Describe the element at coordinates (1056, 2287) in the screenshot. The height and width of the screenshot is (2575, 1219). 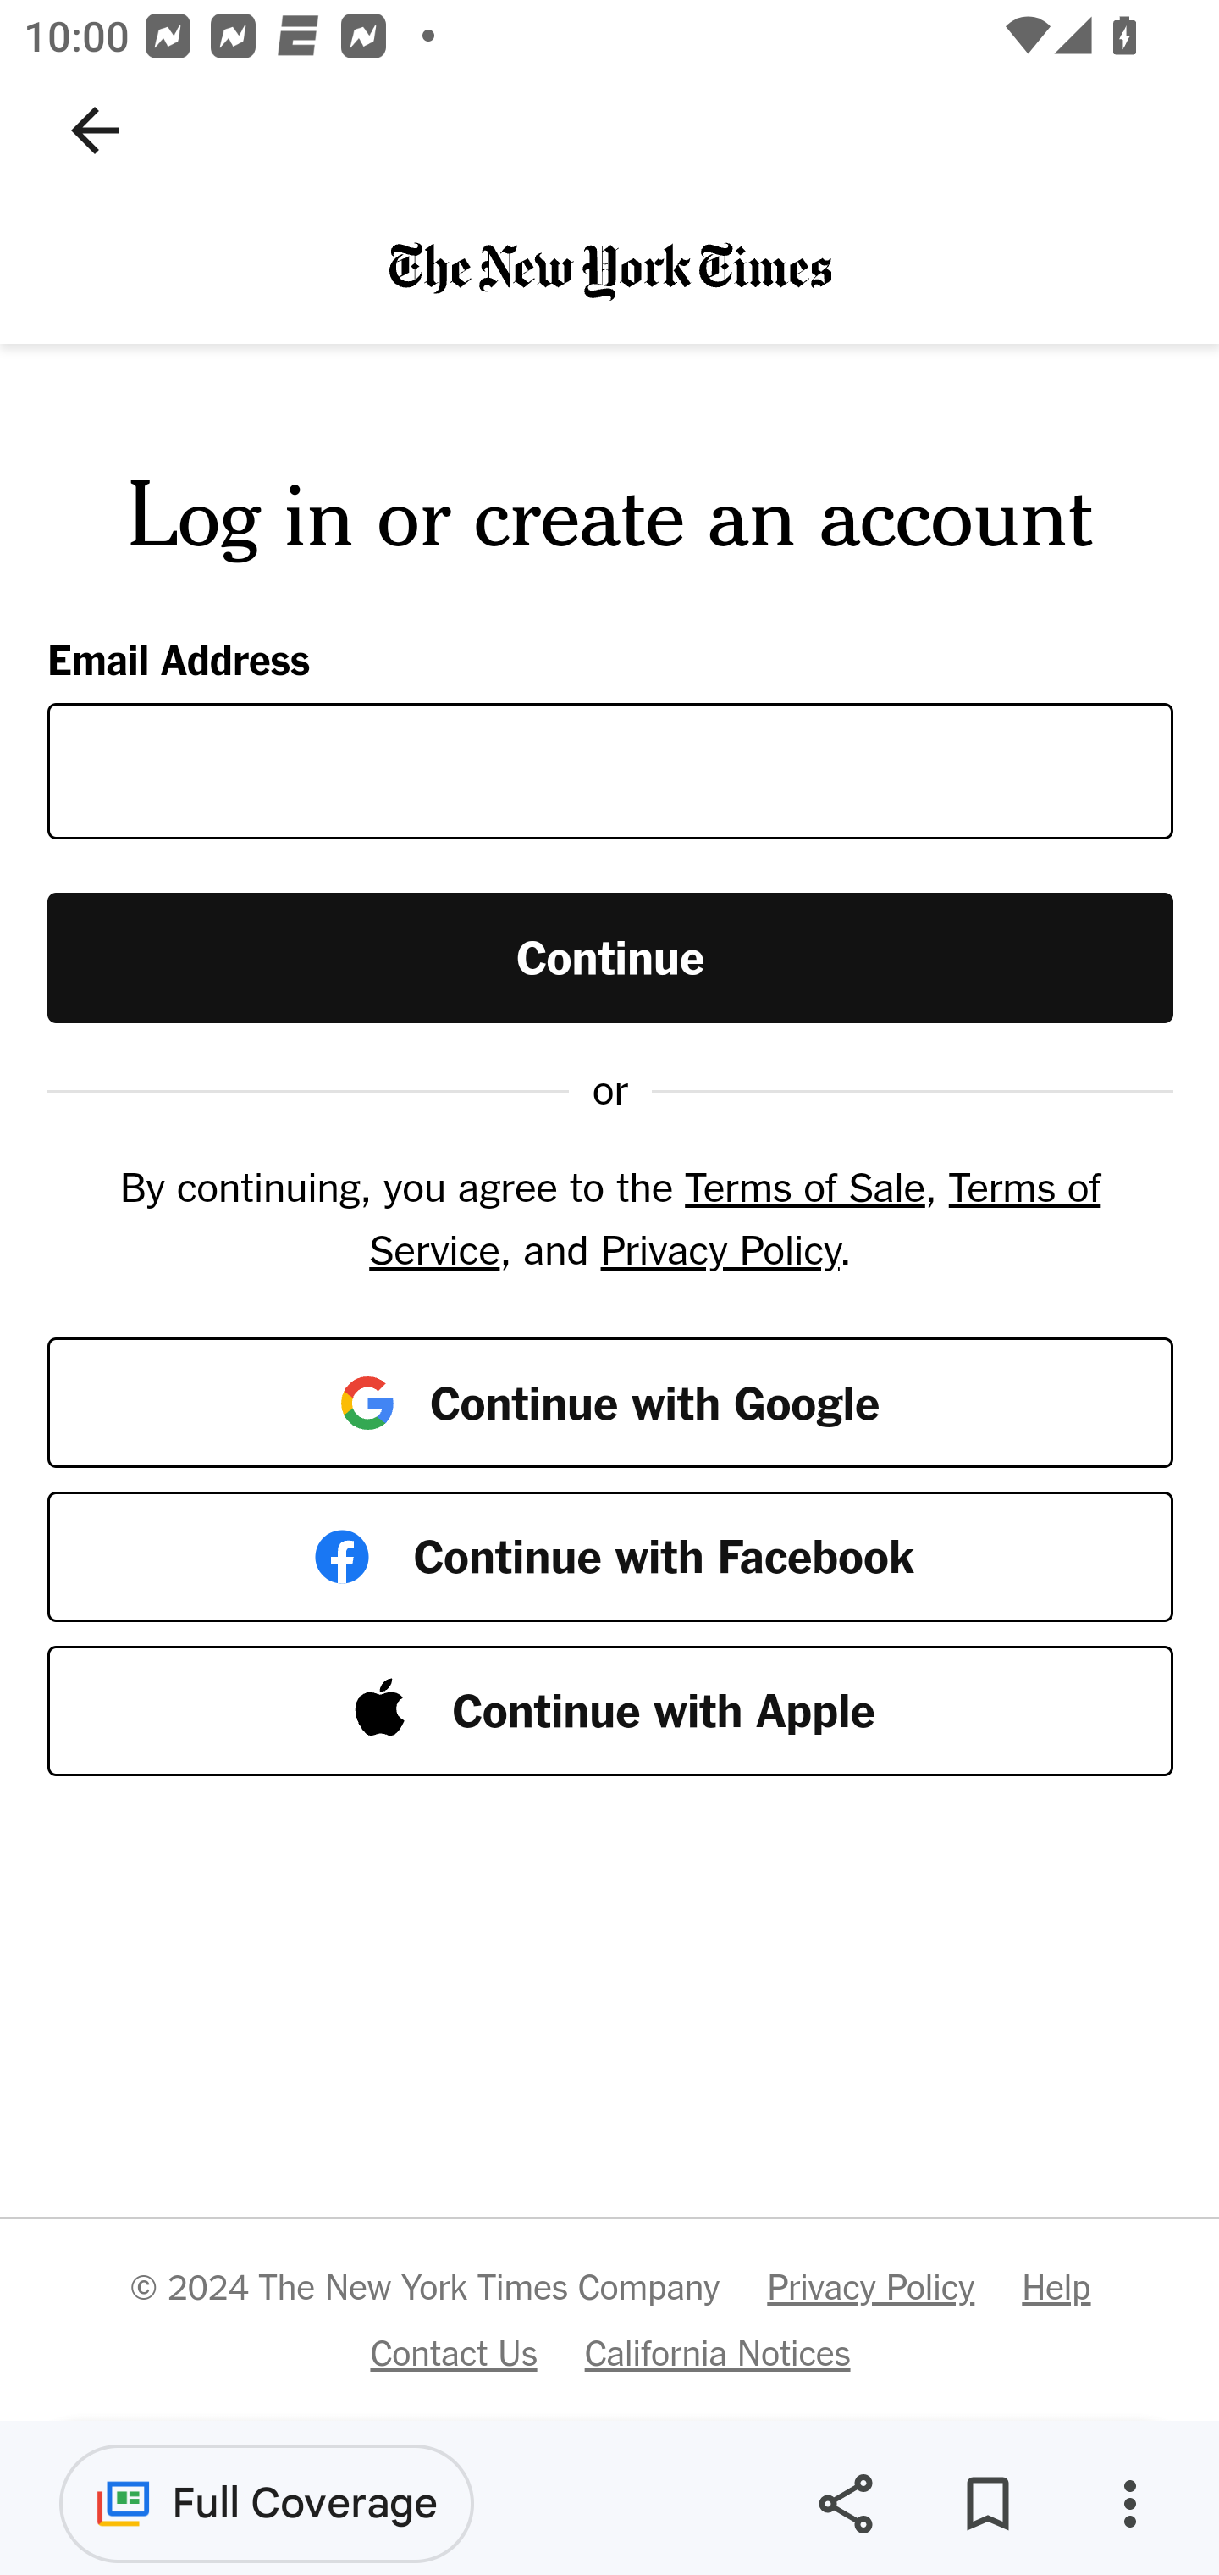
I see `Help` at that location.